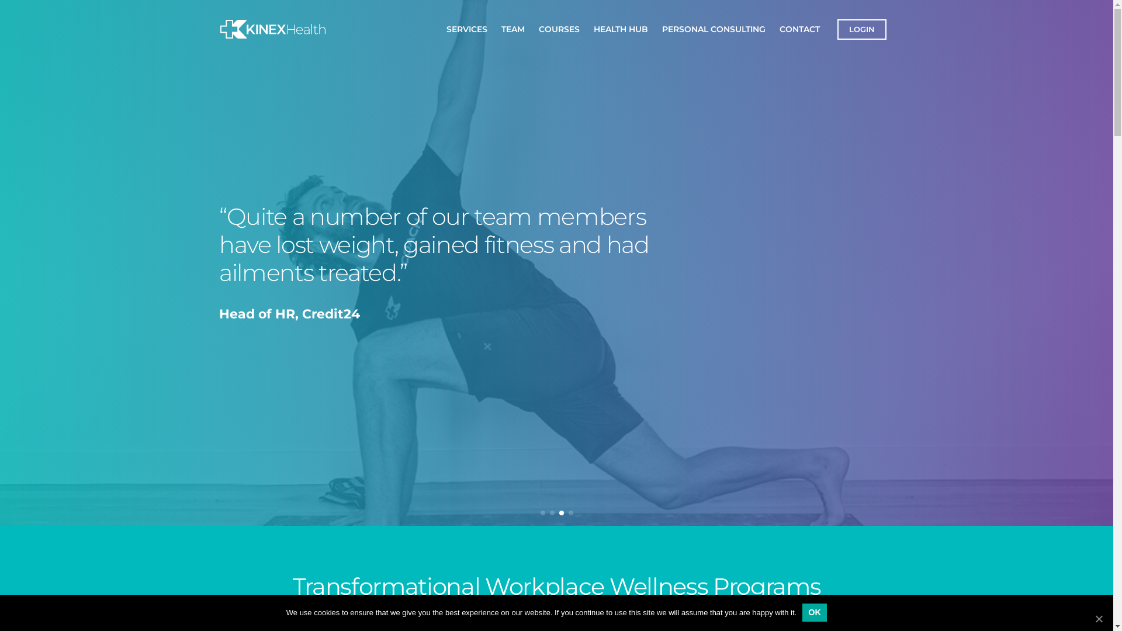  I want to click on PERSONAL CONSULTING, so click(713, 29).